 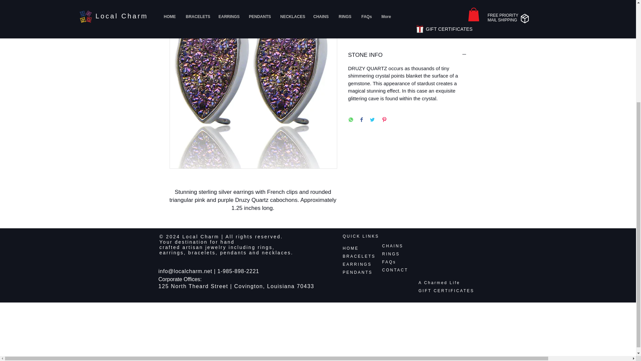 What do you see at coordinates (395, 270) in the screenshot?
I see `CONTACT` at bounding box center [395, 270].